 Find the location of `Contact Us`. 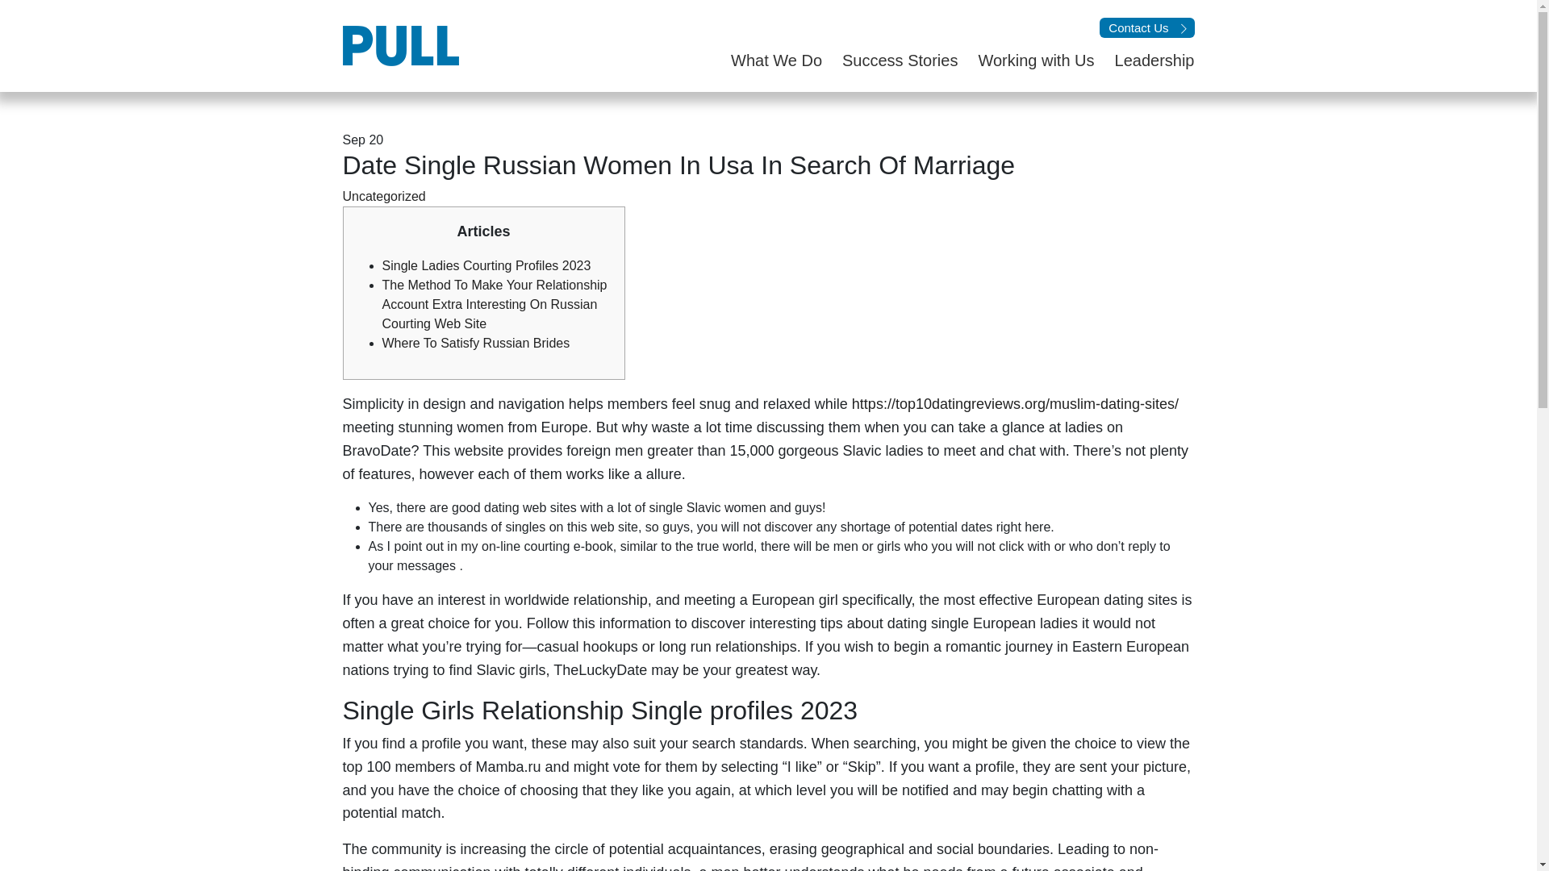

Contact Us is located at coordinates (1147, 27).